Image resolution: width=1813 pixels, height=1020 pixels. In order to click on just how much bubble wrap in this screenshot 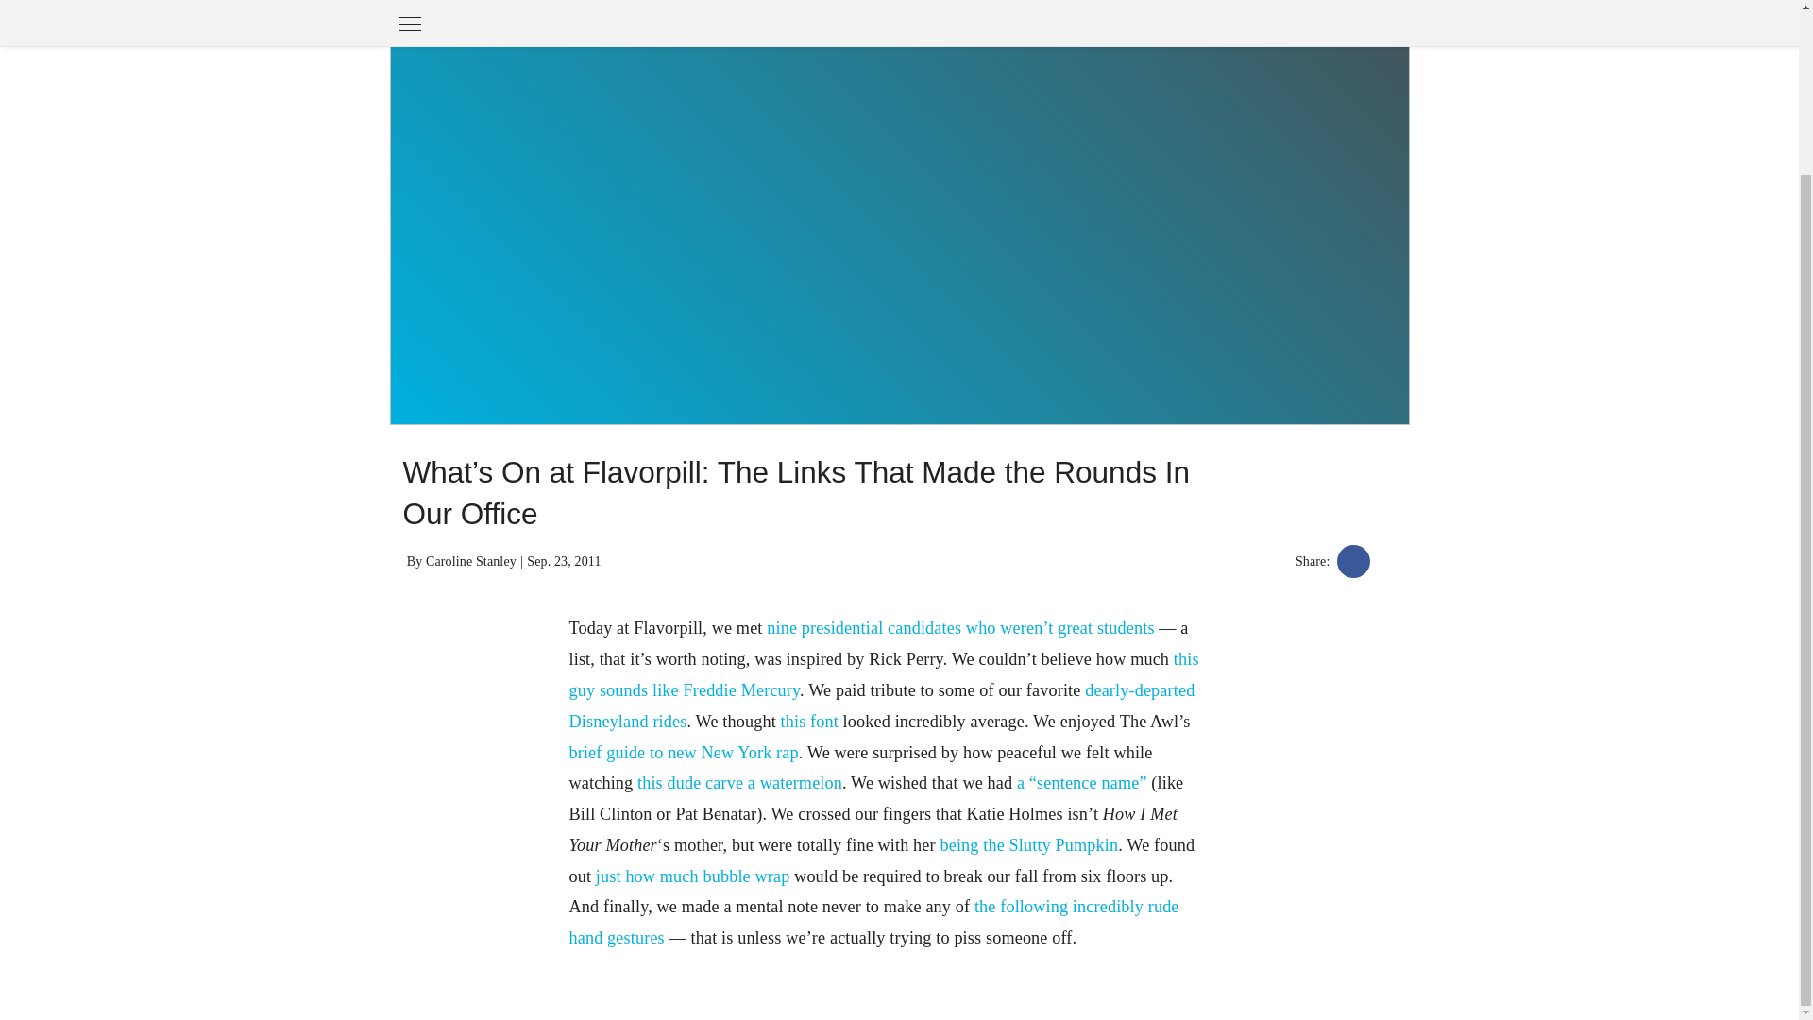, I will do `click(693, 876)`.